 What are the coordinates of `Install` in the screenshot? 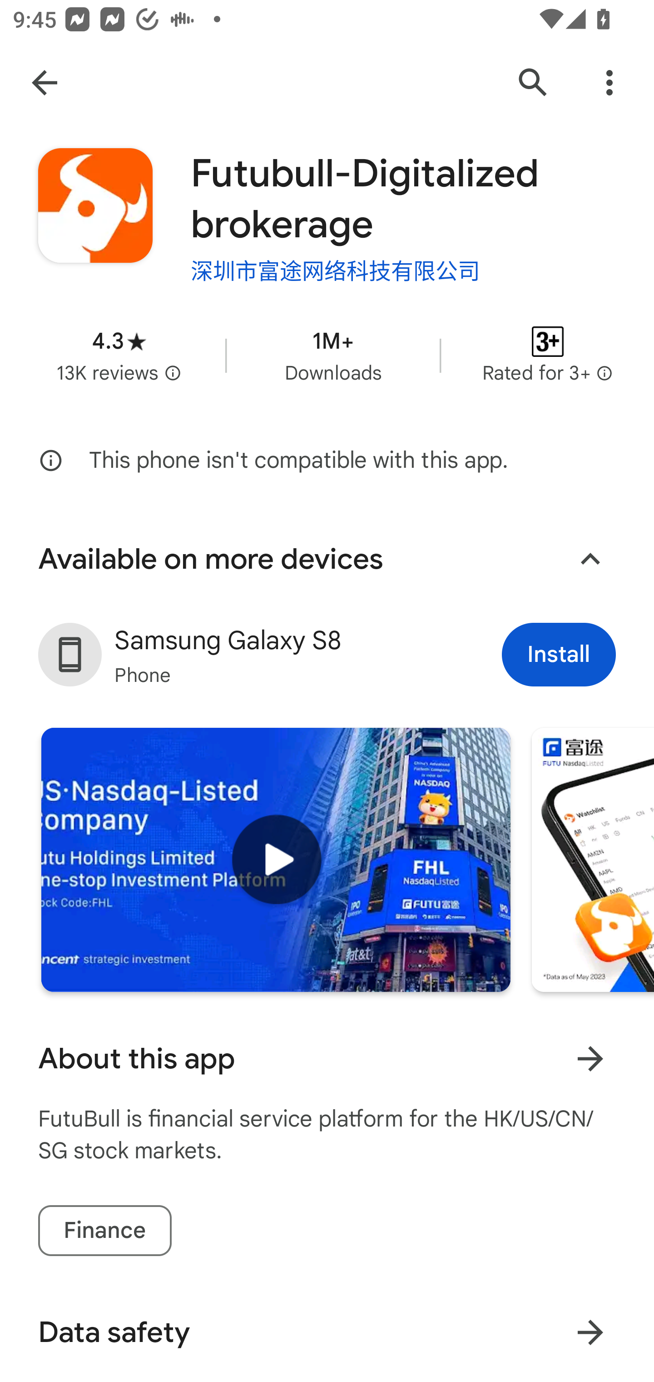 It's located at (559, 654).